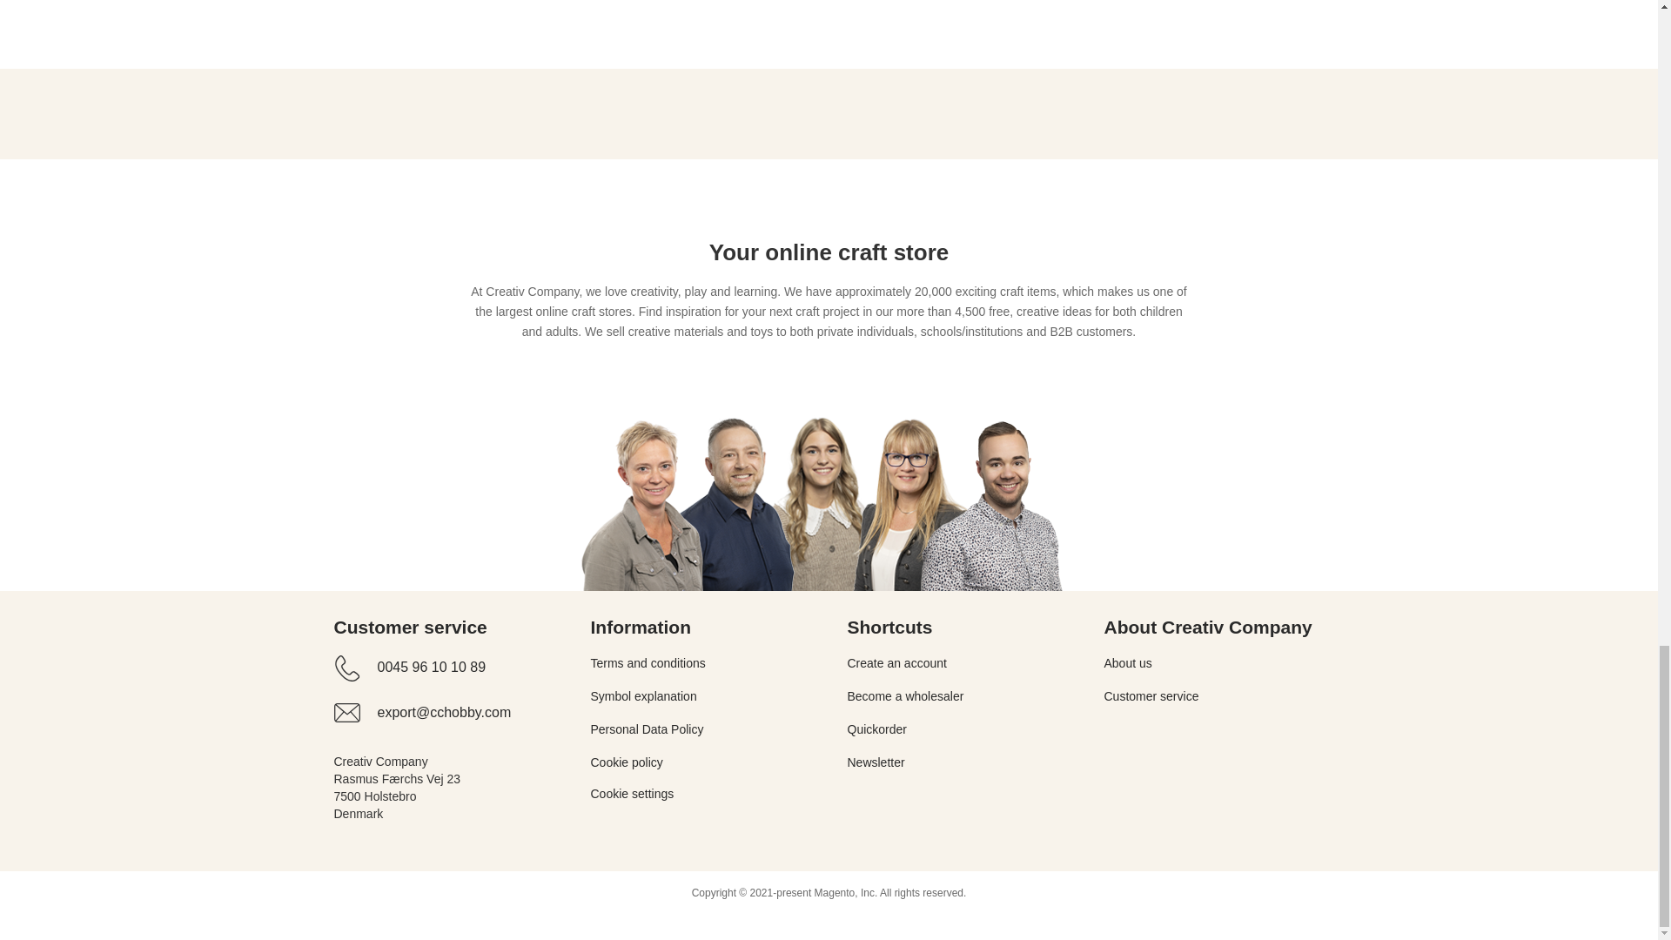 The image size is (1671, 940). Describe the element at coordinates (646, 729) in the screenshot. I see `Personal Data Policy` at that location.